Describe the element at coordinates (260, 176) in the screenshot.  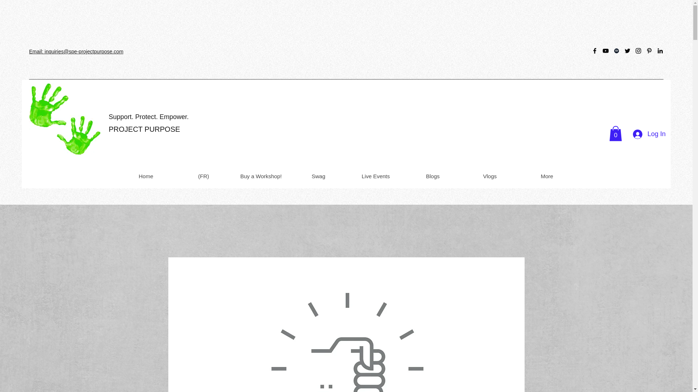
I see `Buy a Workshop!` at that location.